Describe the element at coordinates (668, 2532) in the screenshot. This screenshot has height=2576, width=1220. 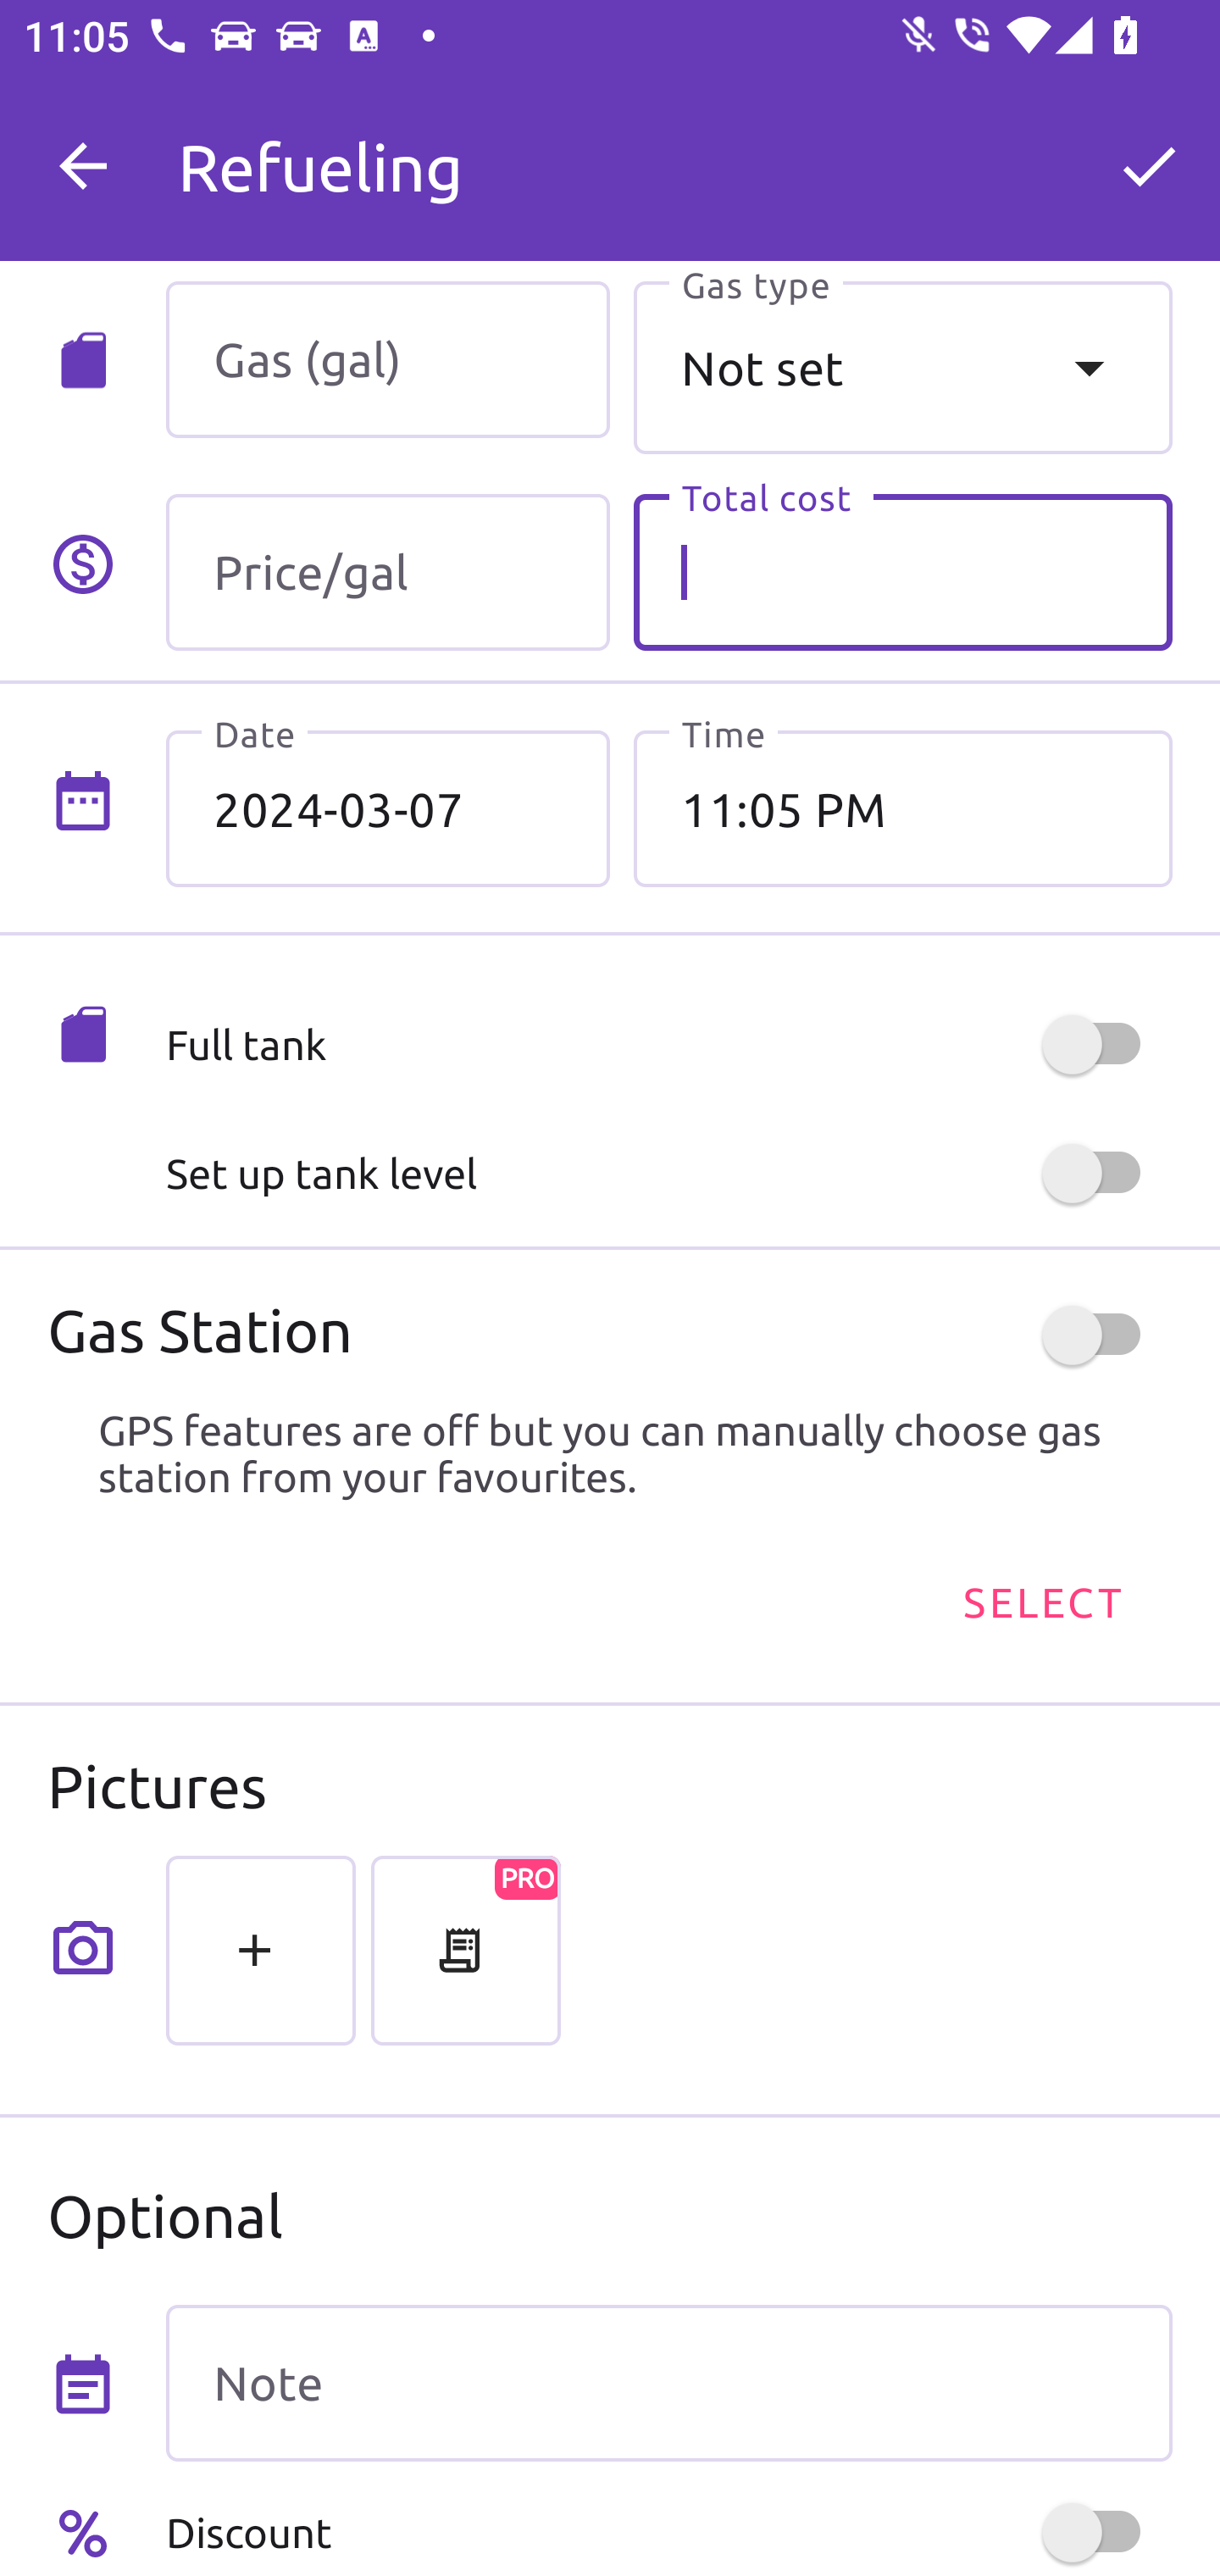
I see `Discount` at that location.